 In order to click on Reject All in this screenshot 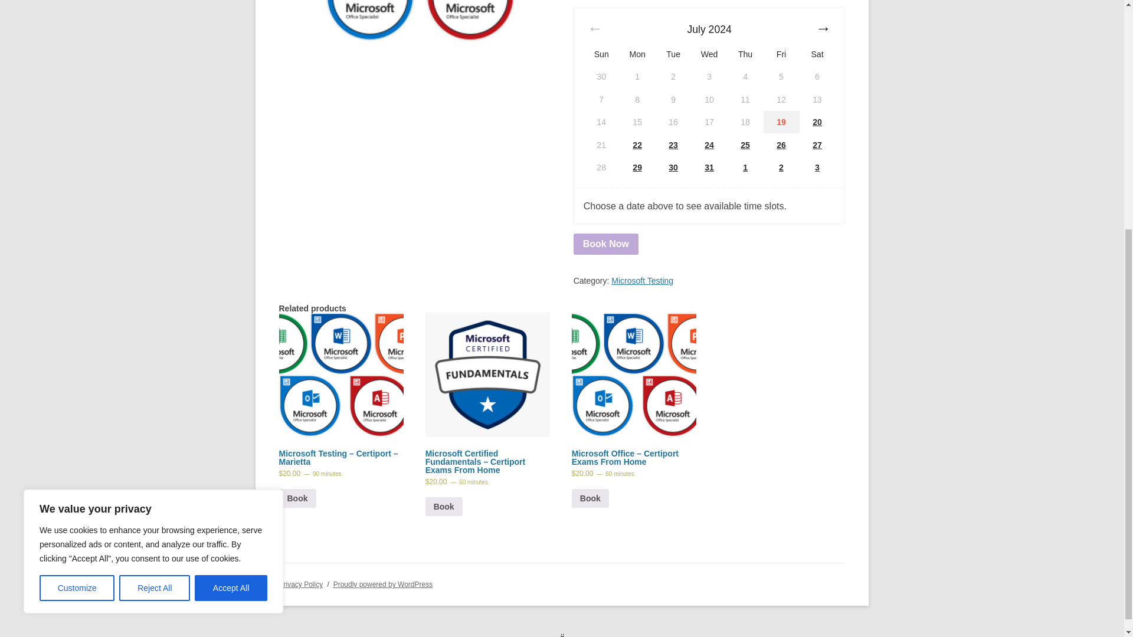, I will do `click(155, 226)`.